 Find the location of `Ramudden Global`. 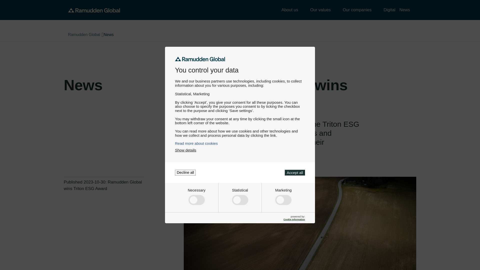

Ramudden Global is located at coordinates (94, 10).